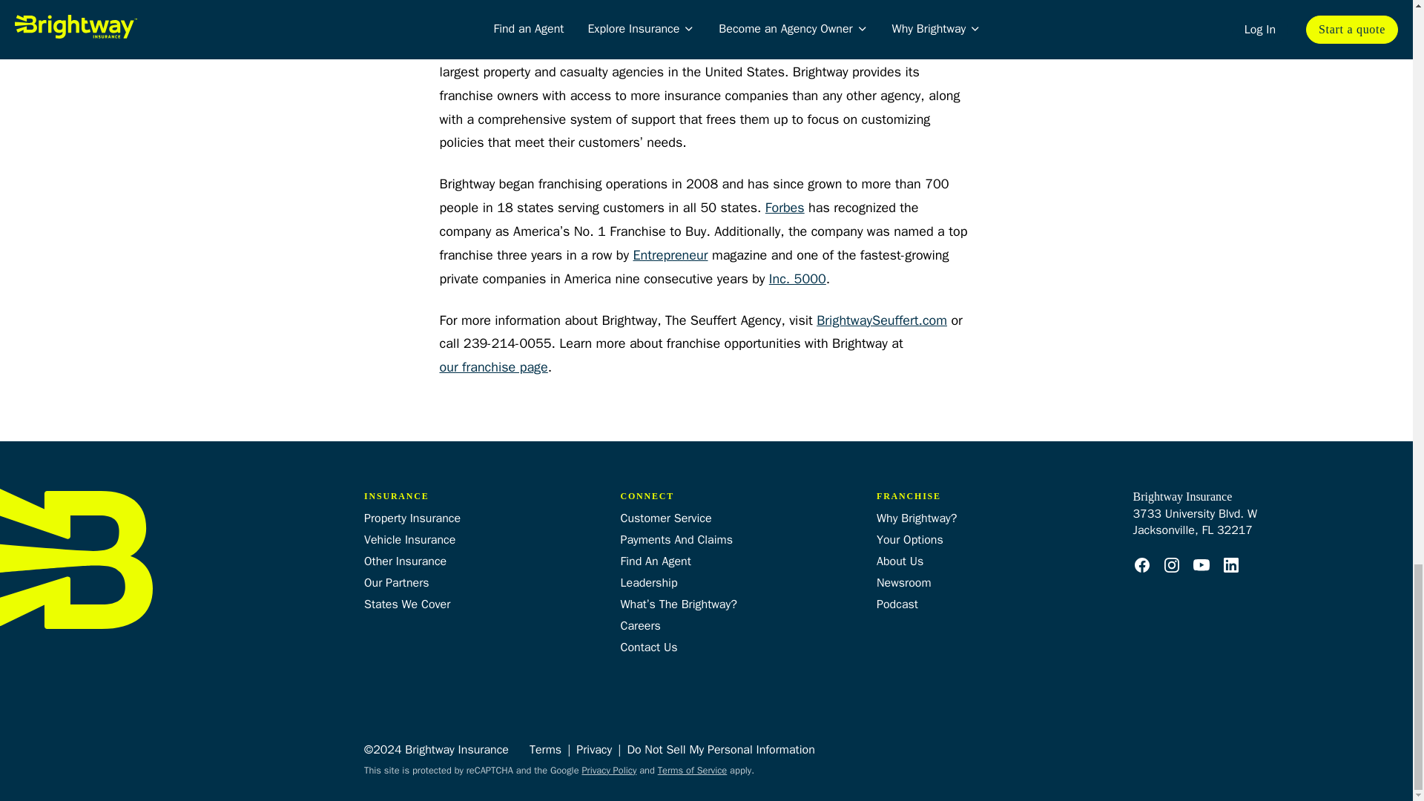 This screenshot has width=1424, height=801. What do you see at coordinates (545, 749) in the screenshot?
I see `Terms` at bounding box center [545, 749].